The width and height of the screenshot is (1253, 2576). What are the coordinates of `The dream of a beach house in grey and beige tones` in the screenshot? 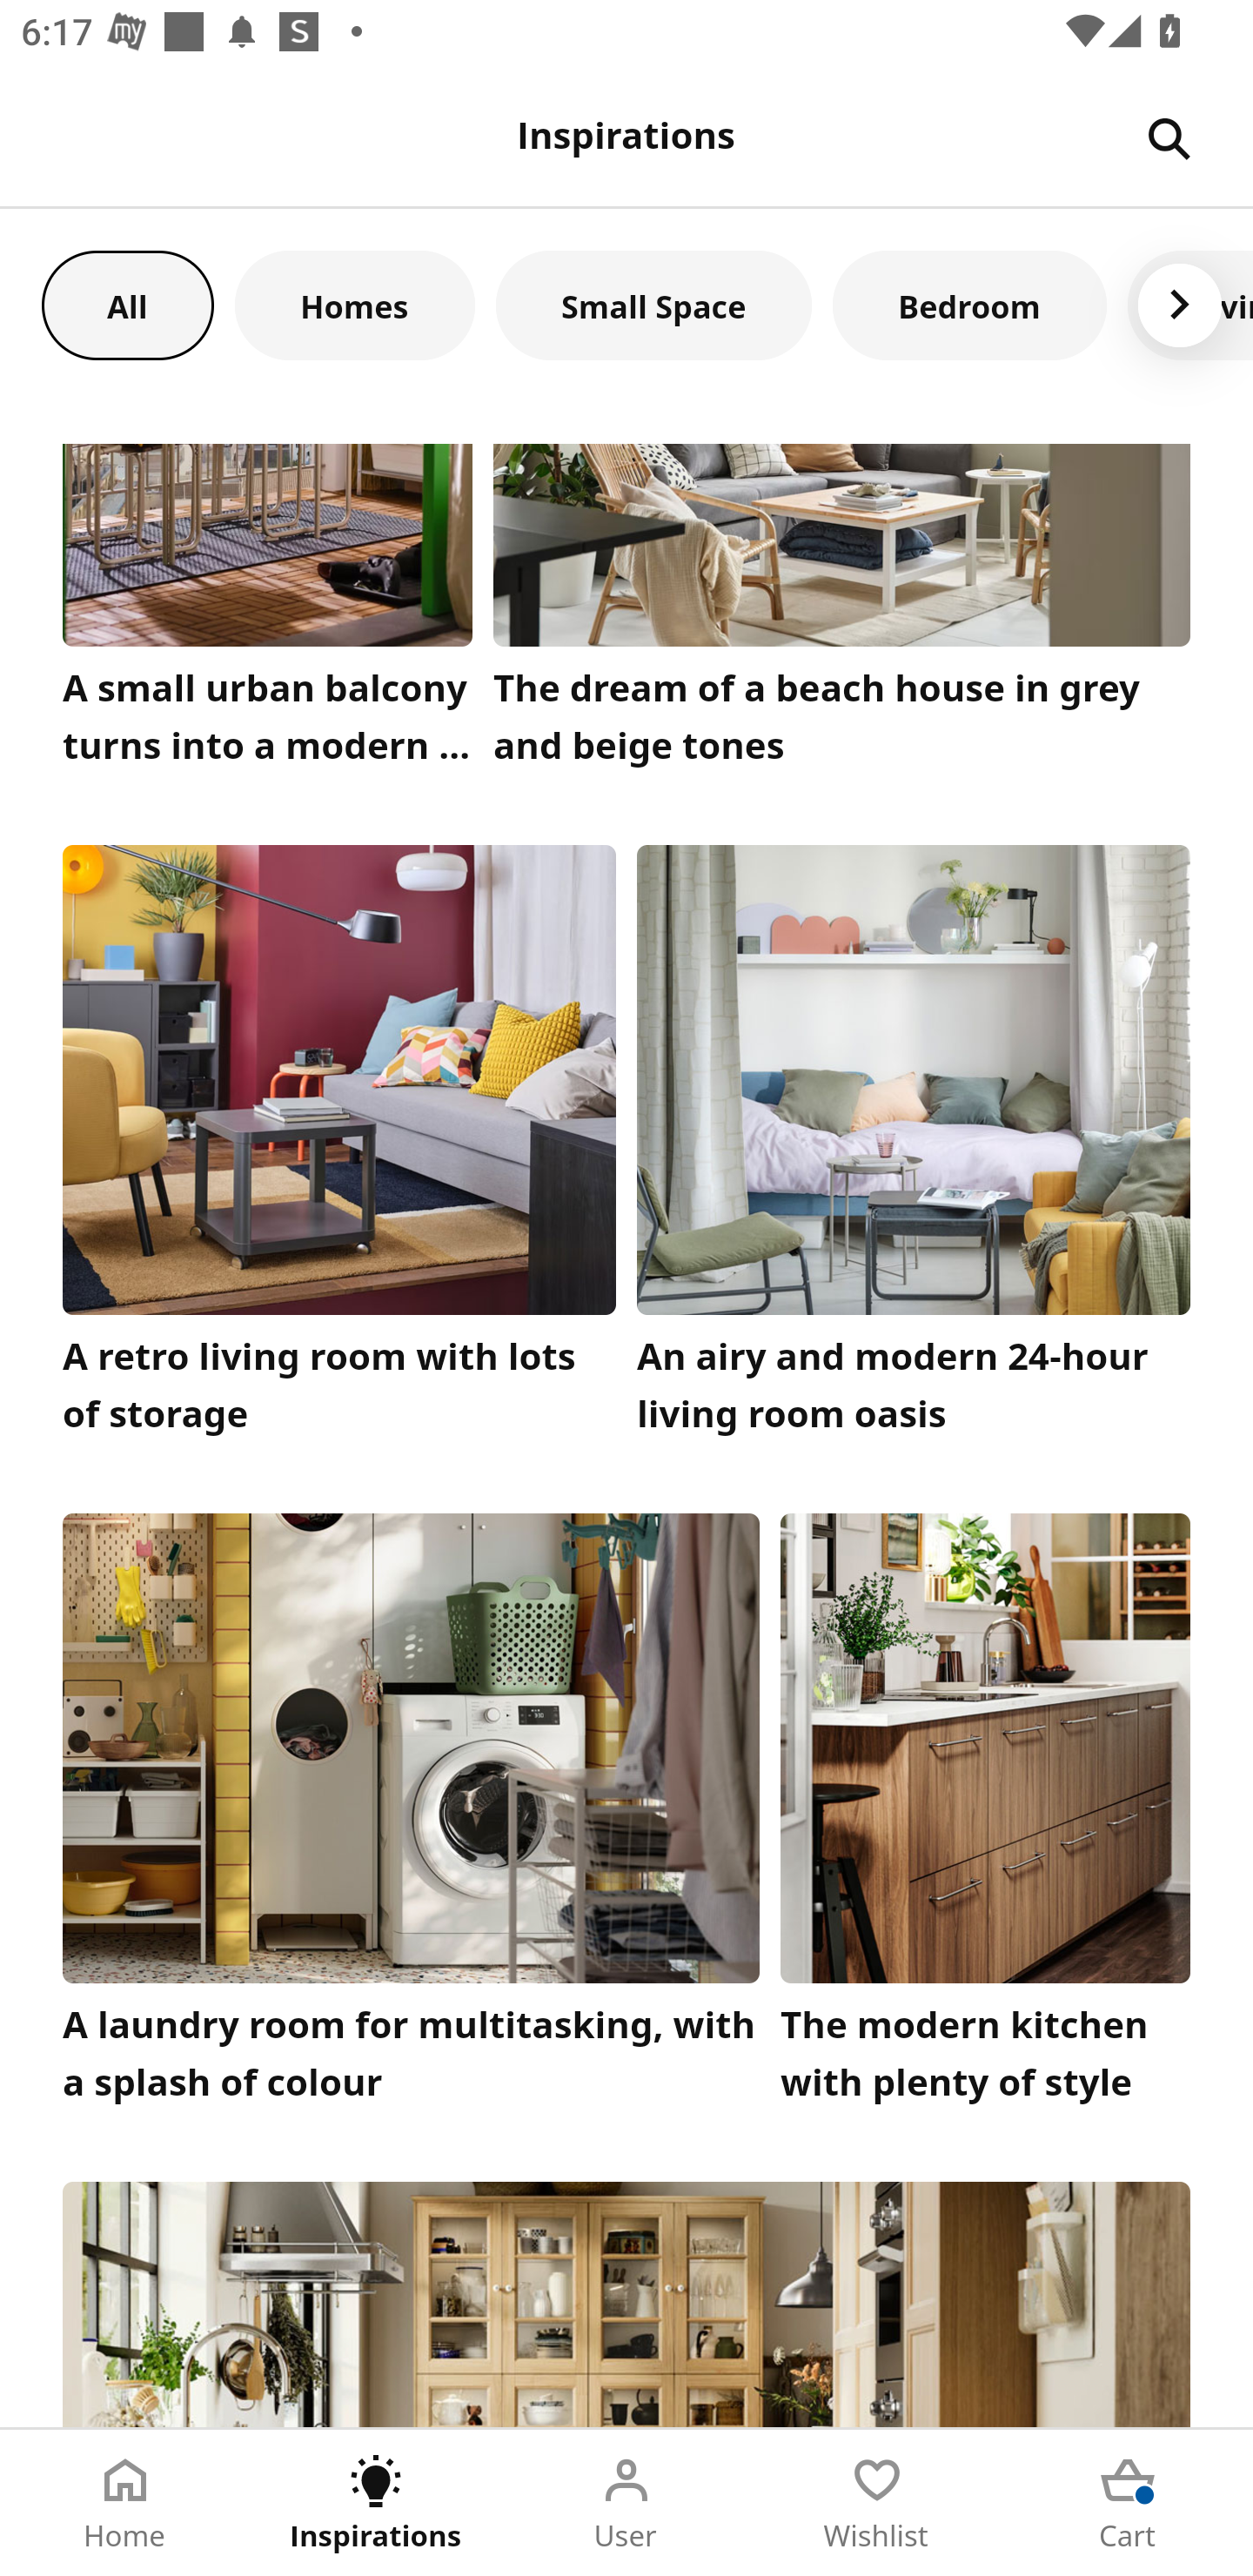 It's located at (842, 613).